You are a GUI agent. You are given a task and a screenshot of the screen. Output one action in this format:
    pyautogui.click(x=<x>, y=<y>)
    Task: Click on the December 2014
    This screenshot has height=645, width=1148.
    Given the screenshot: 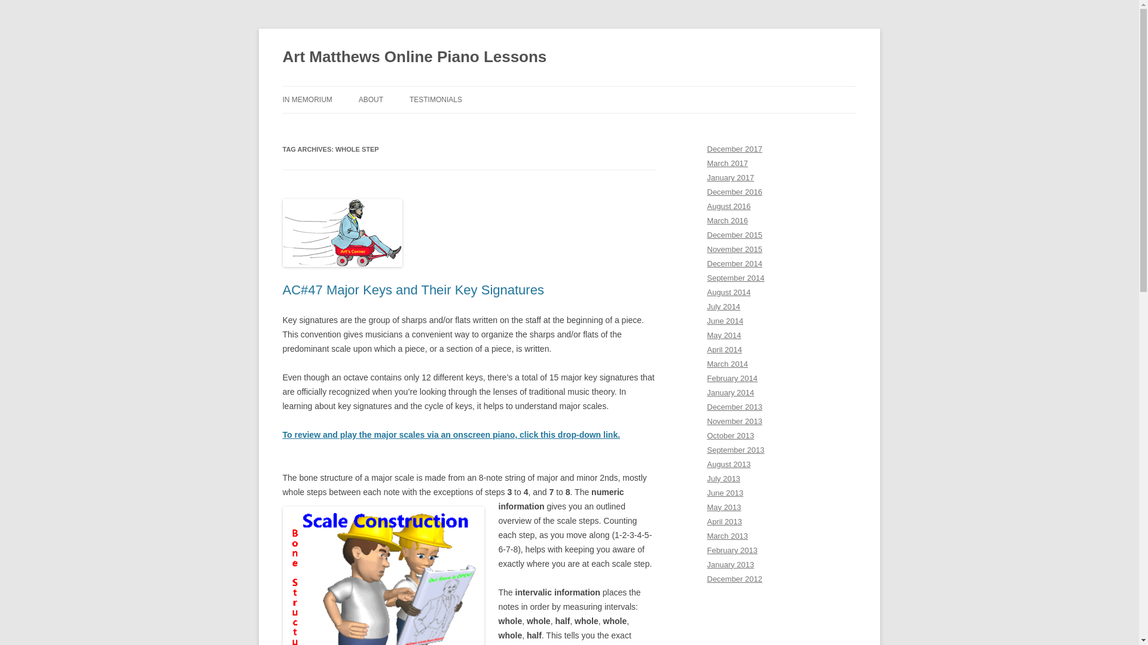 What is the action you would take?
    pyautogui.click(x=734, y=264)
    